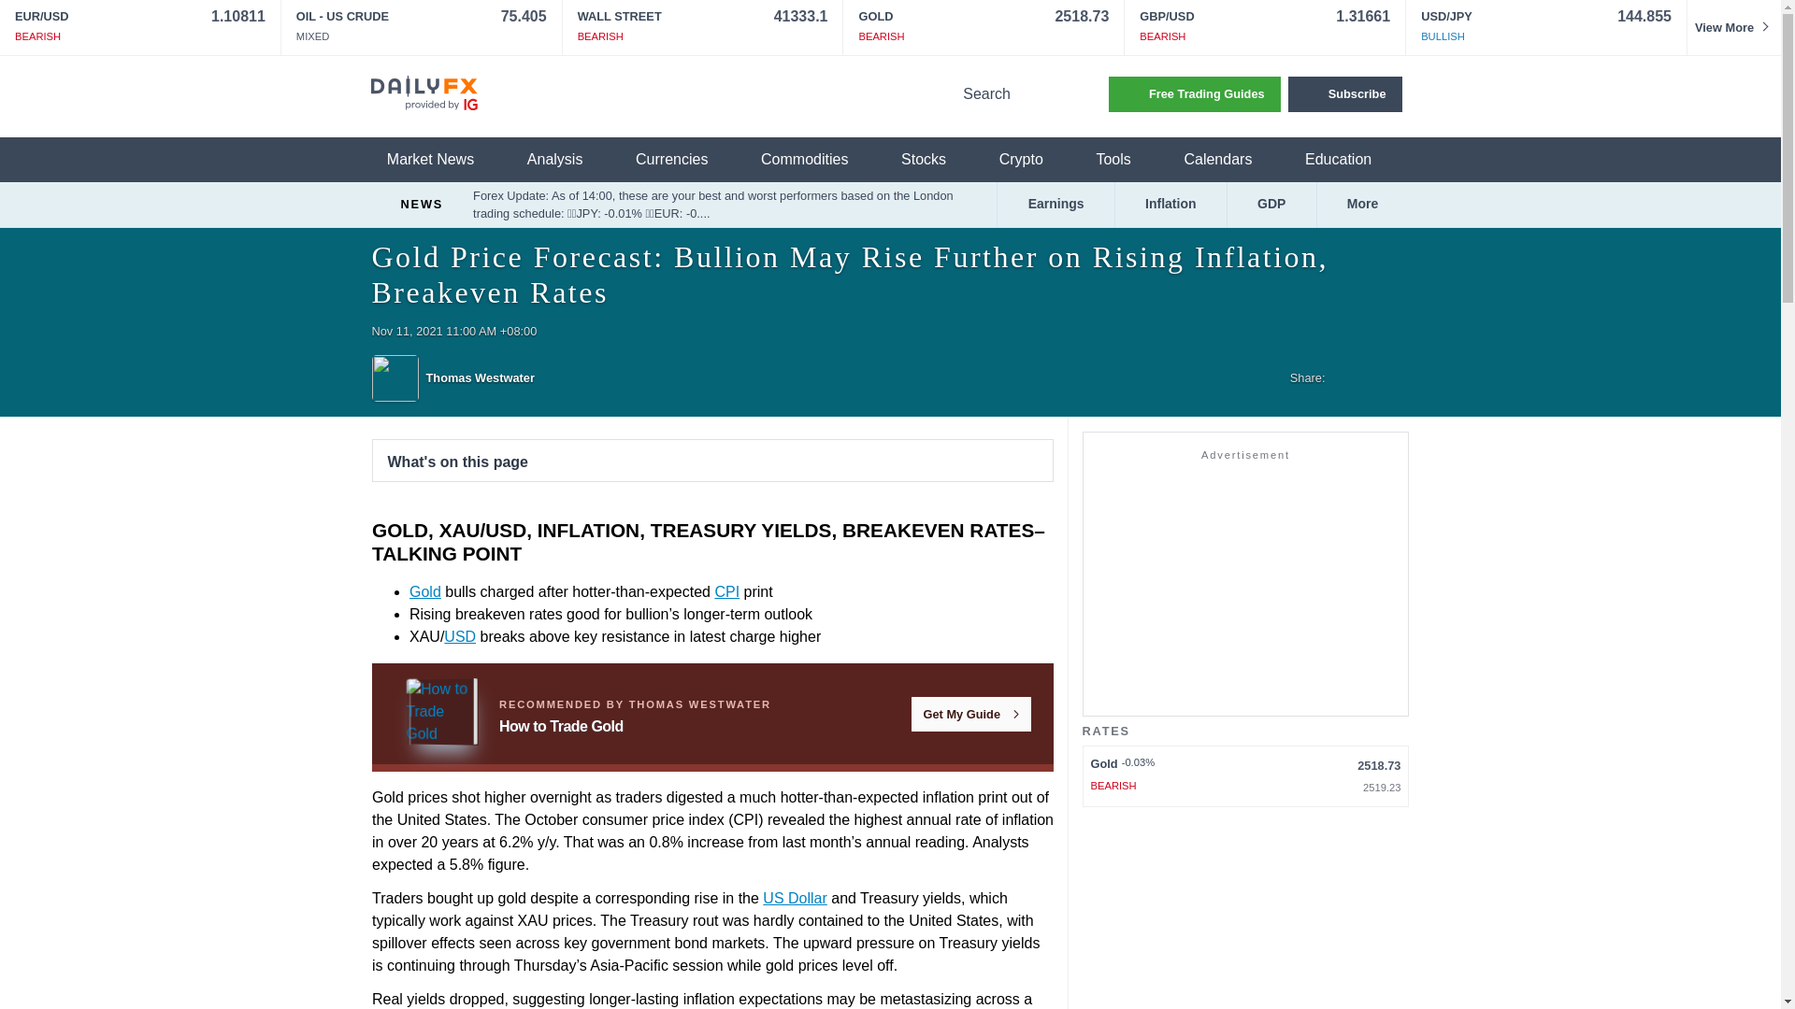 This screenshot has height=1009, width=1795. I want to click on Market News, so click(441, 160).